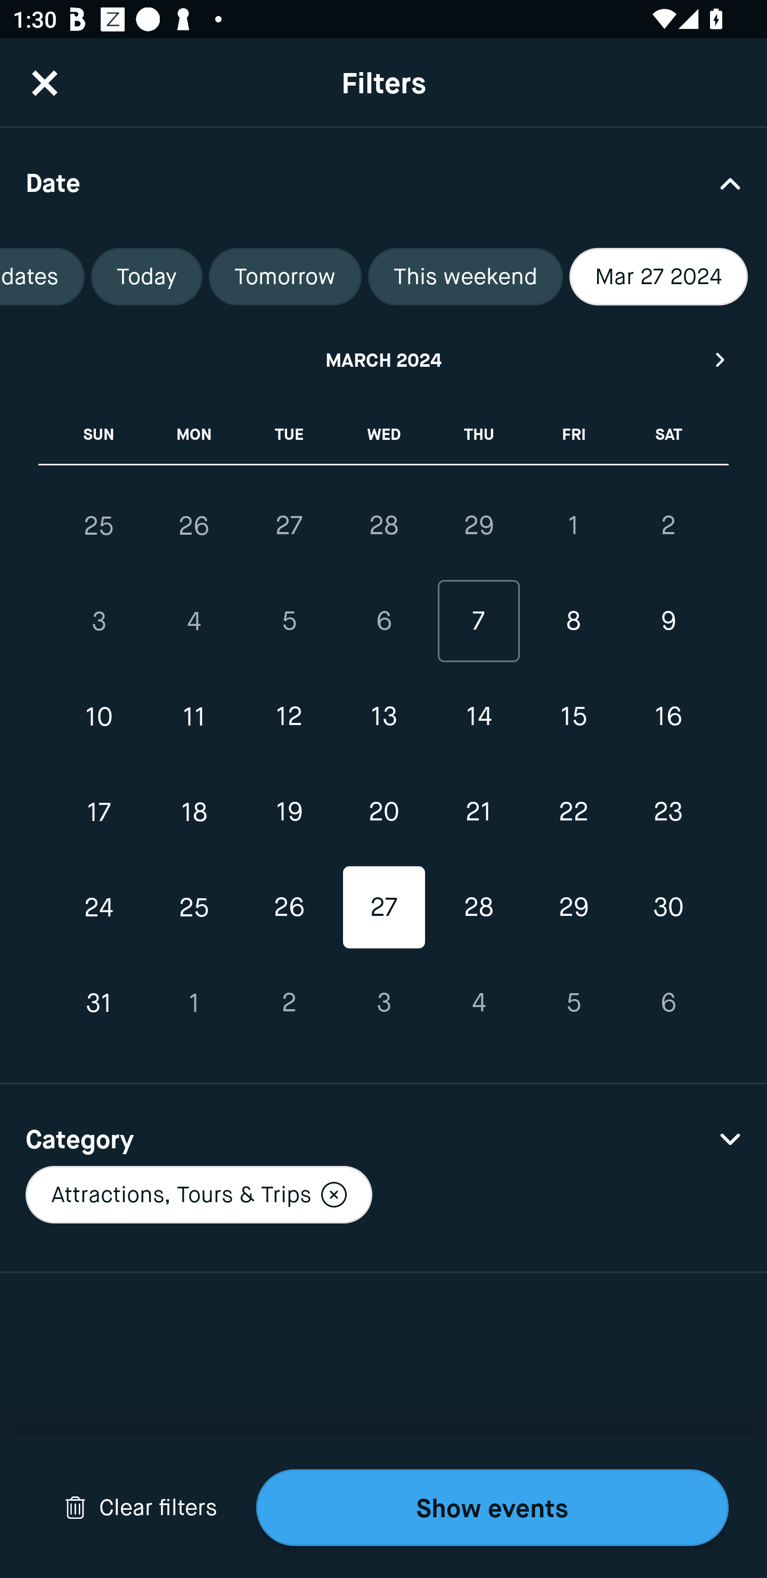  Describe the element at coordinates (99, 622) in the screenshot. I see `3` at that location.